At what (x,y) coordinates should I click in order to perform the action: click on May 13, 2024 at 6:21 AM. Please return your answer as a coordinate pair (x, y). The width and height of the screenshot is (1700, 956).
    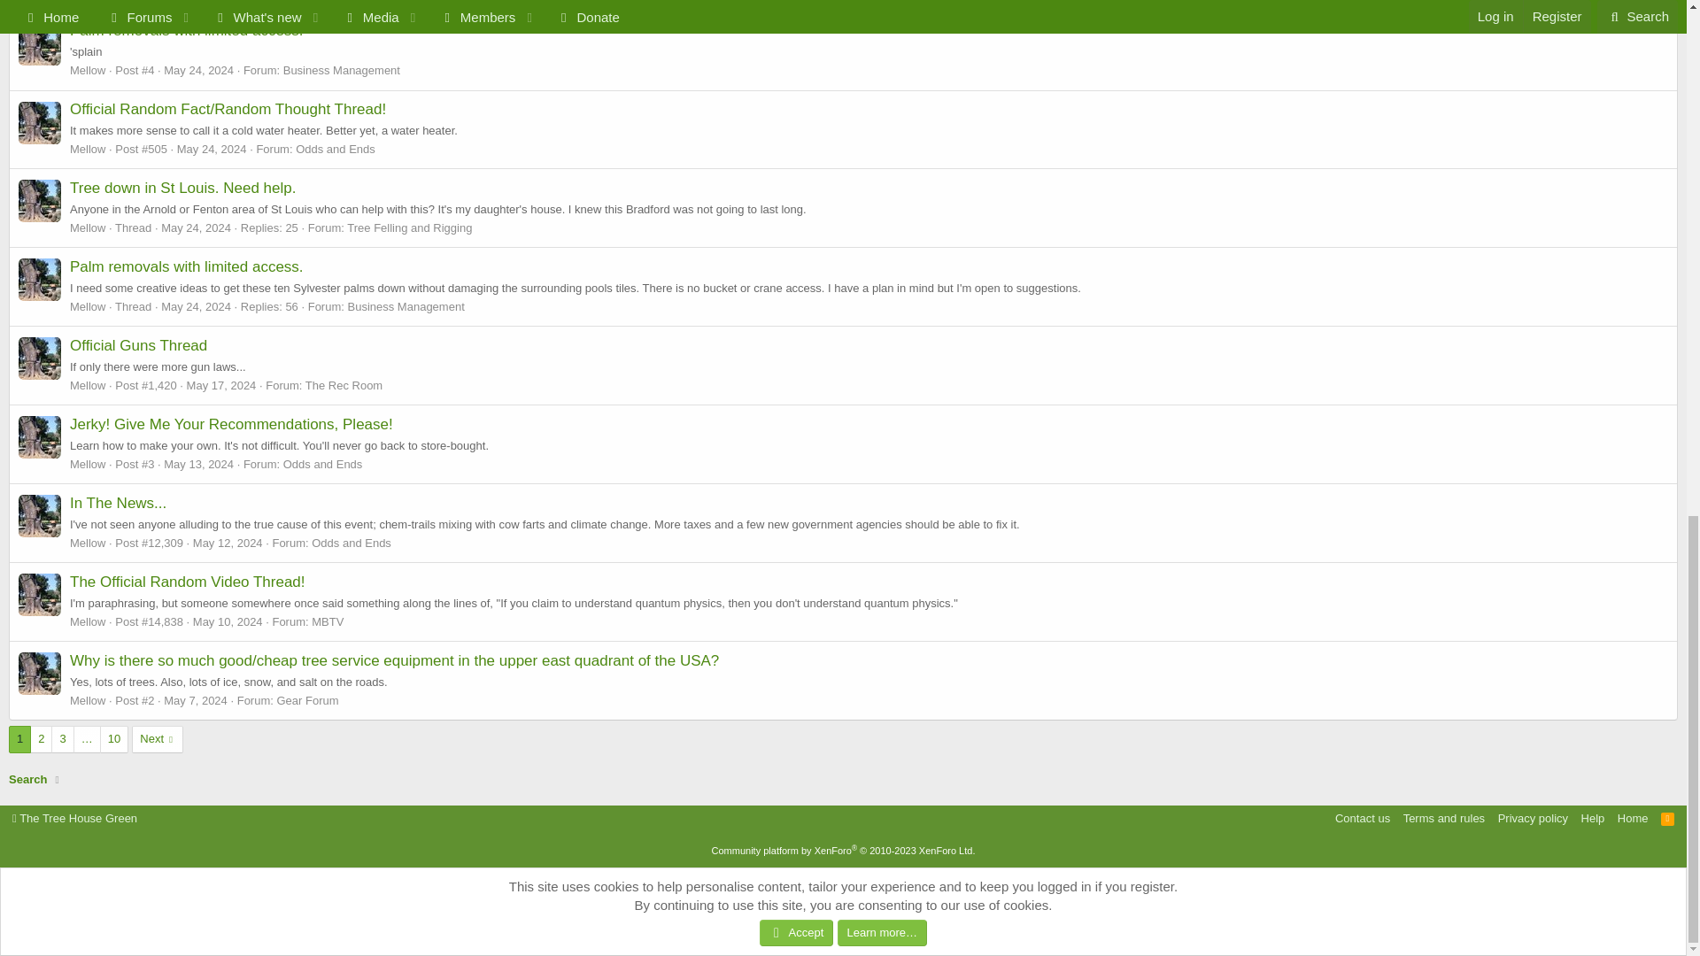
    Looking at the image, I should click on (198, 464).